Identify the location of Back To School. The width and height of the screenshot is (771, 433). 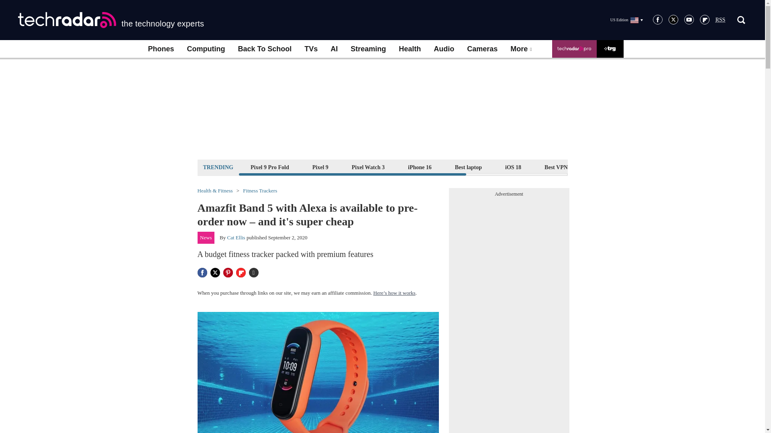
(264, 49).